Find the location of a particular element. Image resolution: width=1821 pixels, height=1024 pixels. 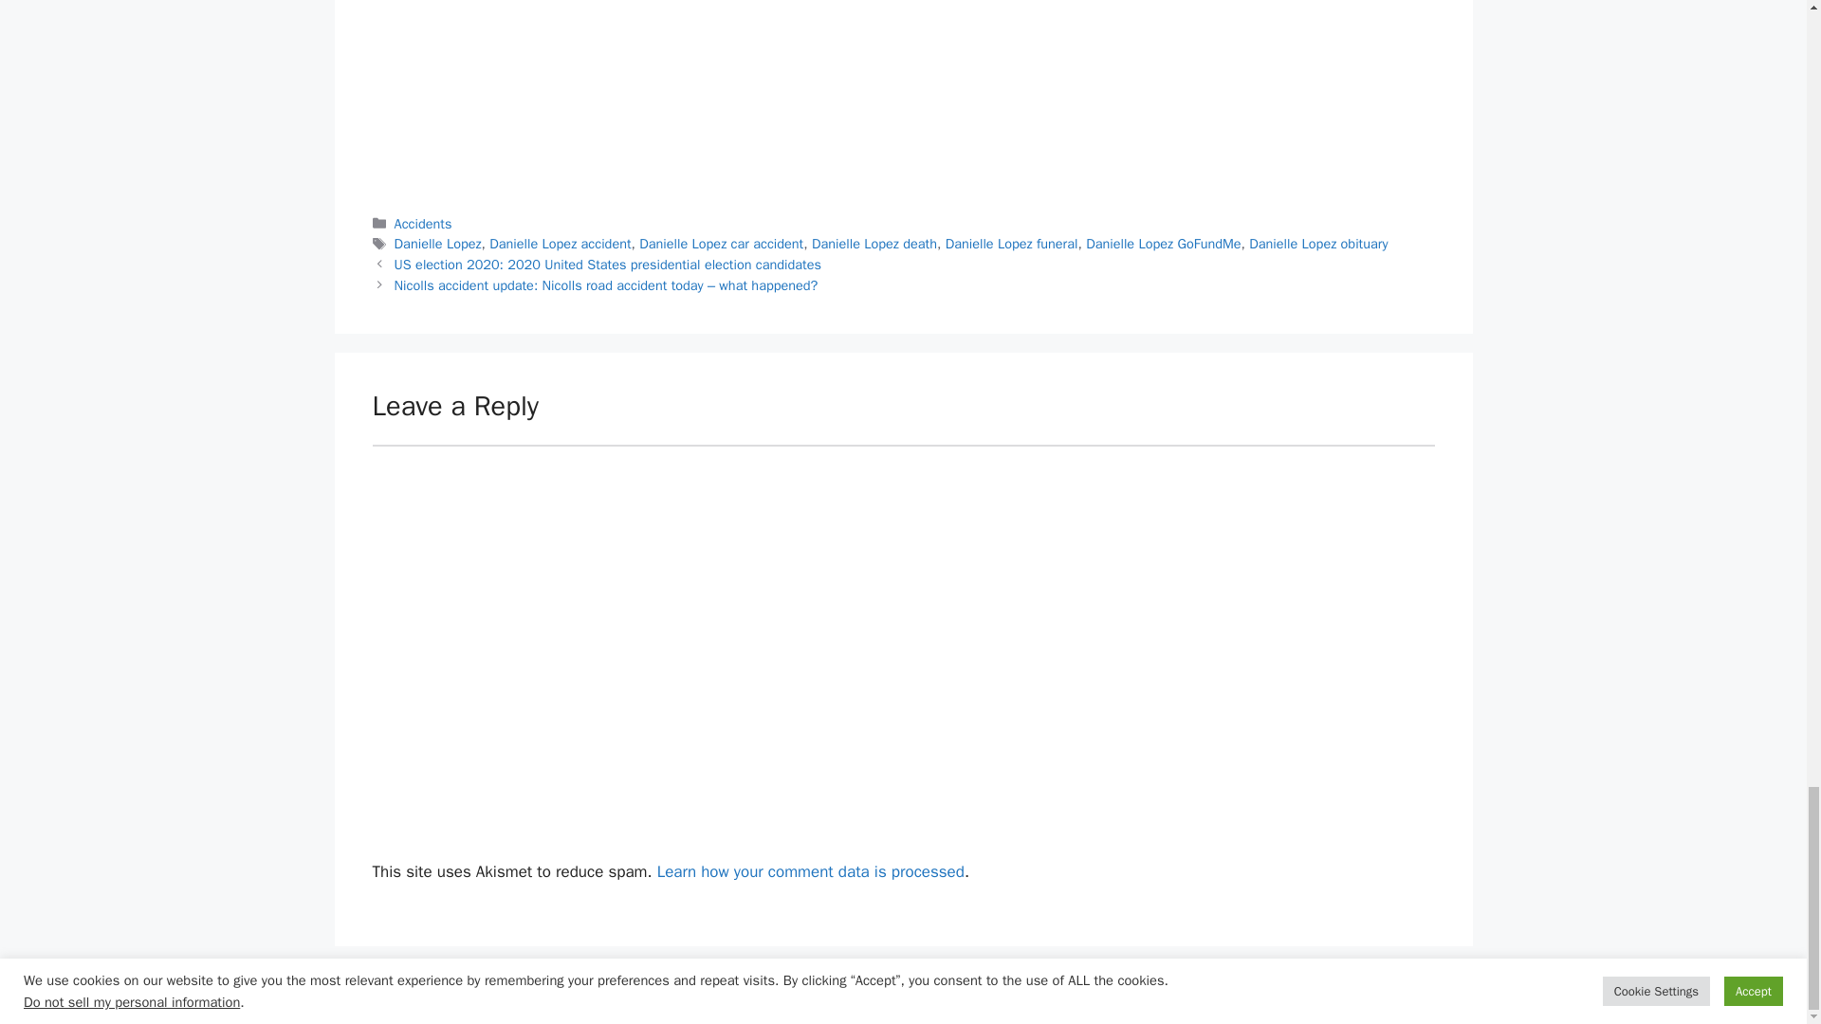

Danielle Lopez accident is located at coordinates (560, 243).